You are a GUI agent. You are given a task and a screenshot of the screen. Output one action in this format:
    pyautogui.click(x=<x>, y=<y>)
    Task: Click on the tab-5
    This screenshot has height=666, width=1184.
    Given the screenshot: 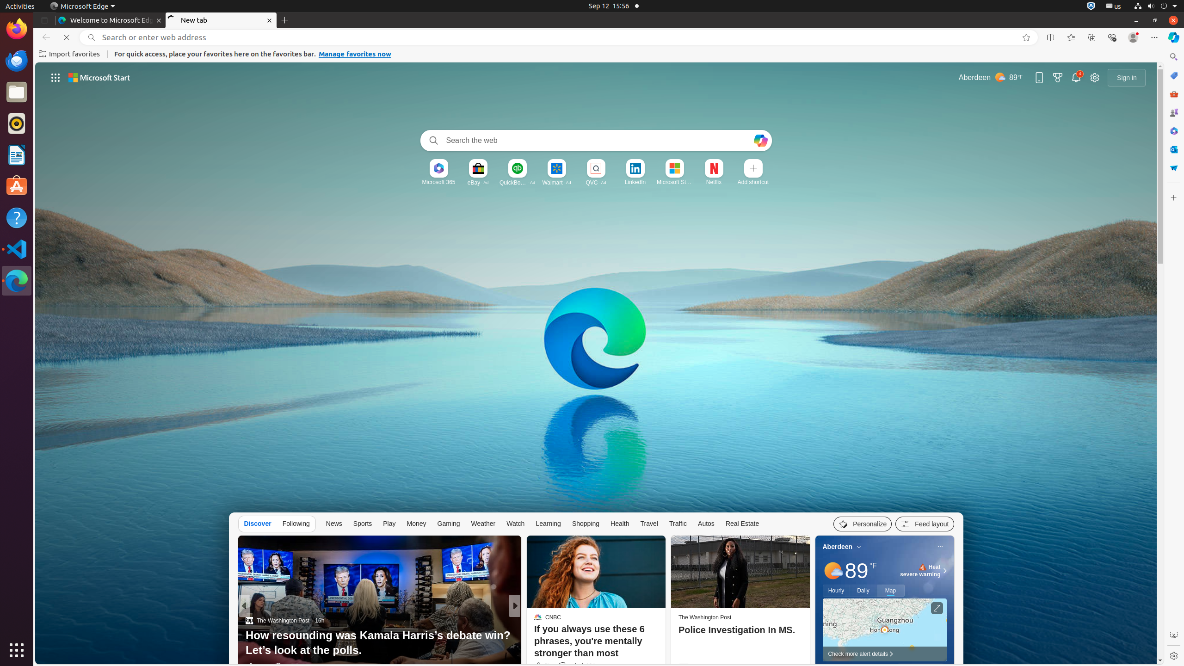 What is the action you would take?
    pyautogui.click(x=1630, y=1730)
    